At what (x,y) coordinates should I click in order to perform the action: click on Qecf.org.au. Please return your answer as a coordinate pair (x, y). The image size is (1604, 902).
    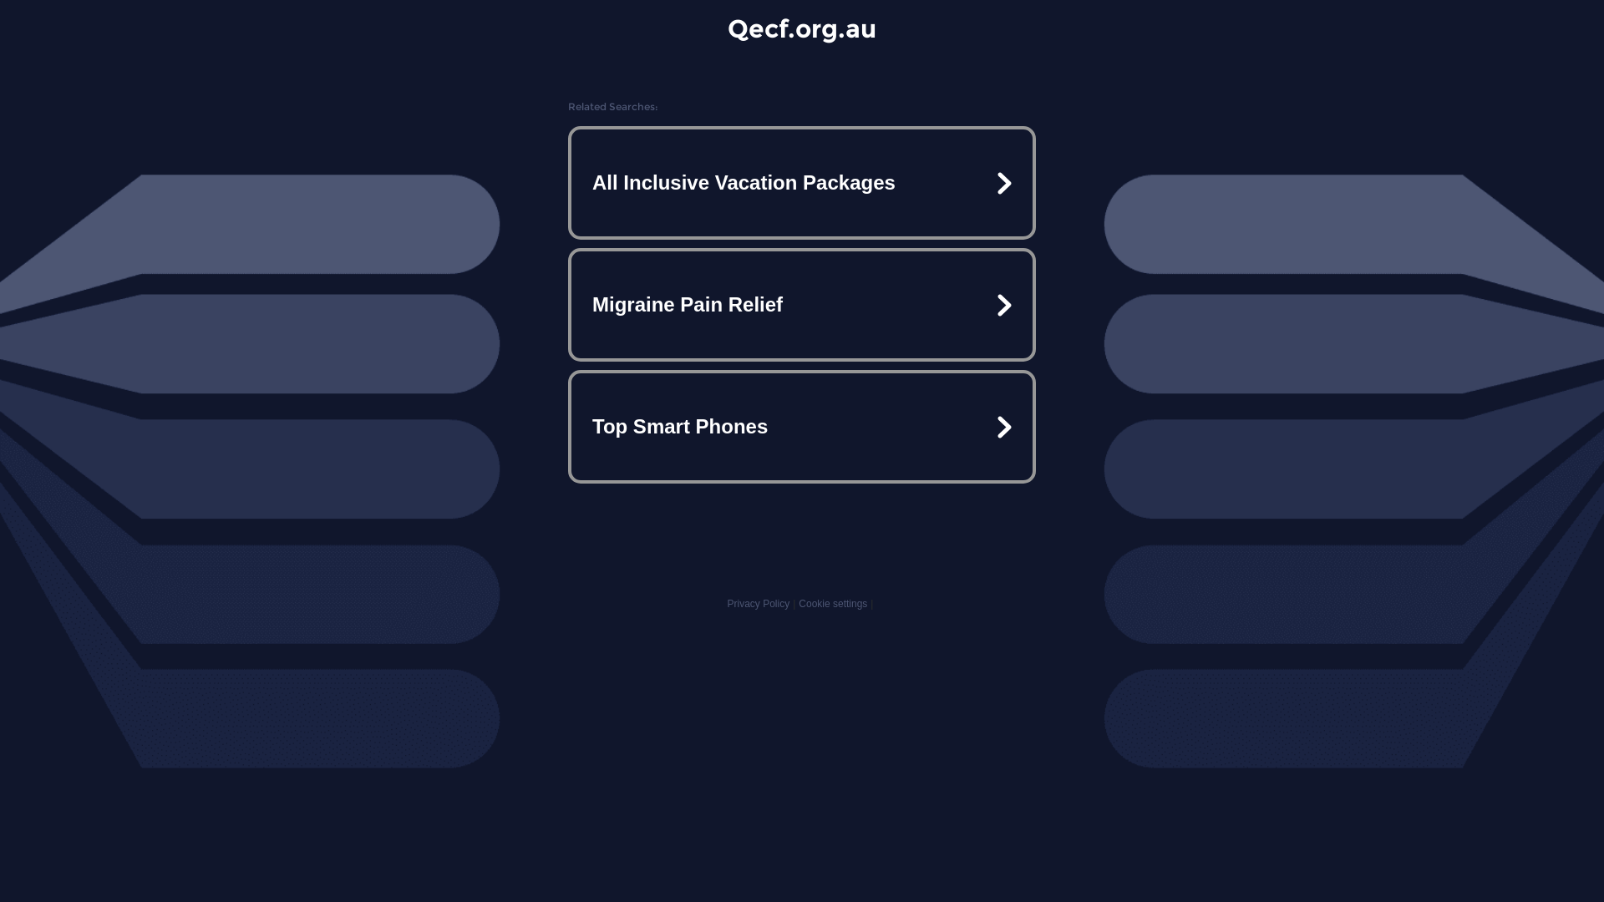
    Looking at the image, I should click on (802, 28).